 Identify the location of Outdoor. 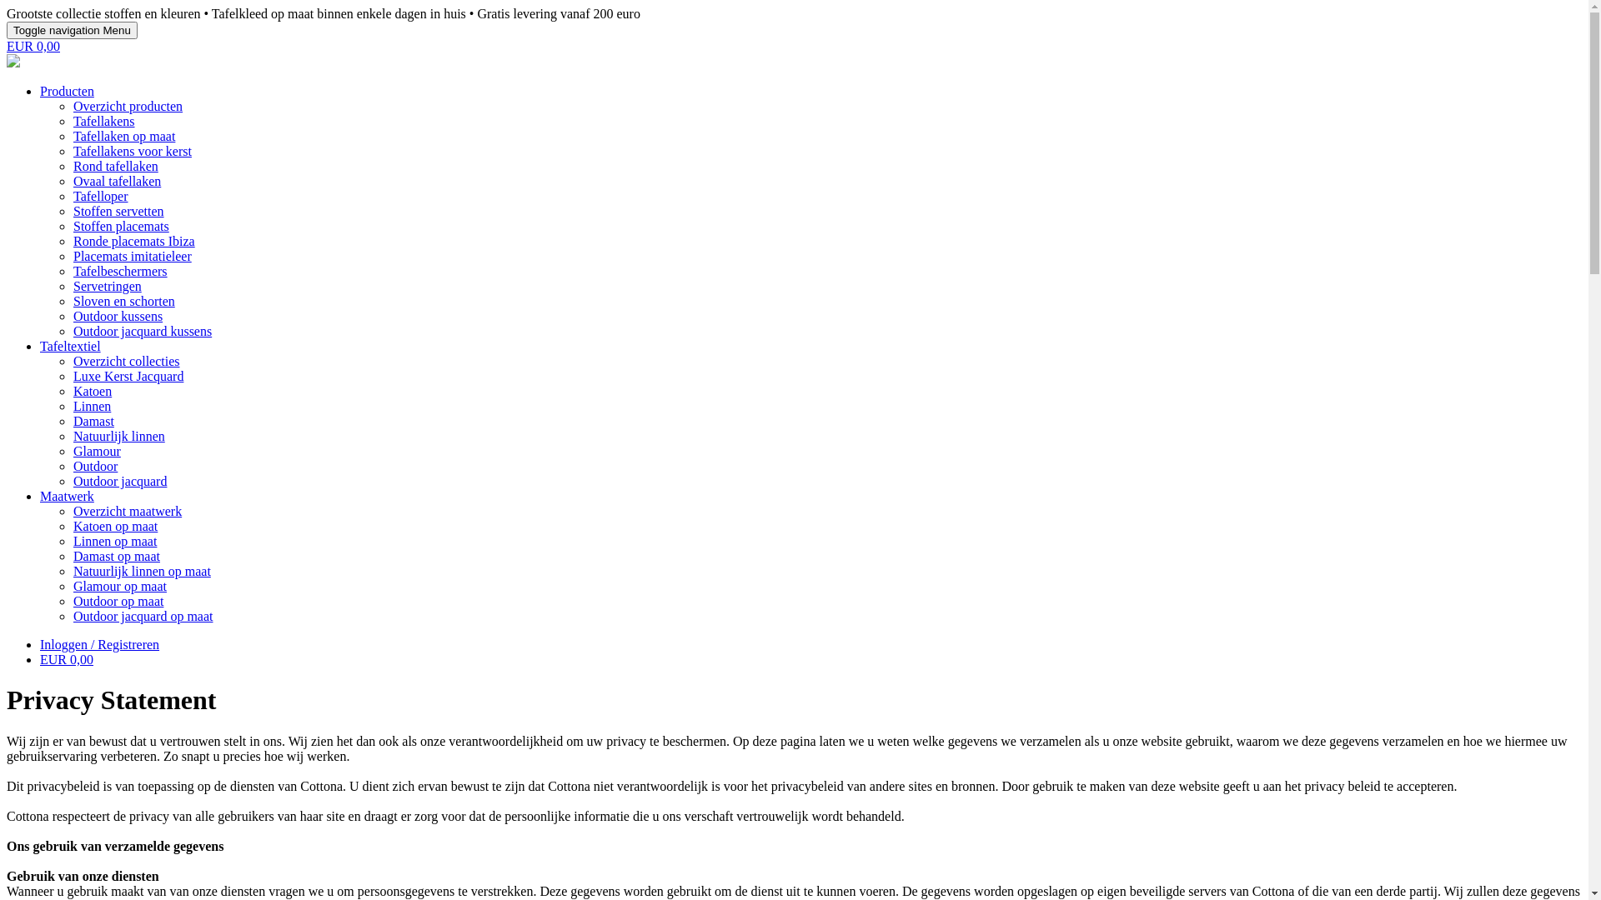
(95, 467).